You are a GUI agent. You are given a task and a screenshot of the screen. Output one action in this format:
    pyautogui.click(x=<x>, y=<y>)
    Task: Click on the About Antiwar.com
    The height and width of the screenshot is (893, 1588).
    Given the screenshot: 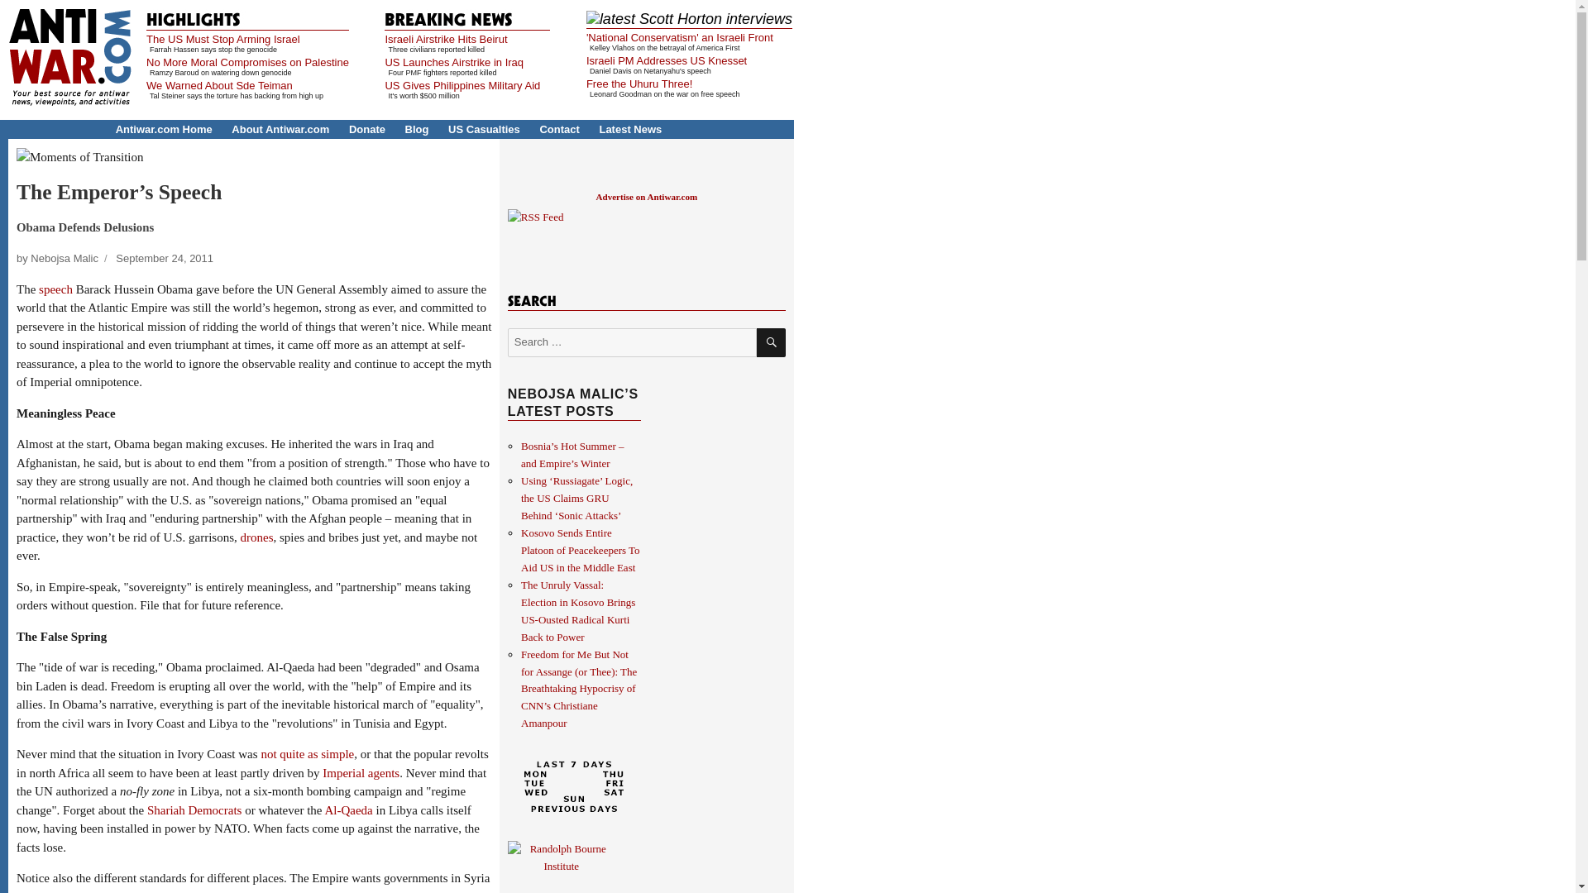 What is the action you would take?
    pyautogui.click(x=280, y=129)
    